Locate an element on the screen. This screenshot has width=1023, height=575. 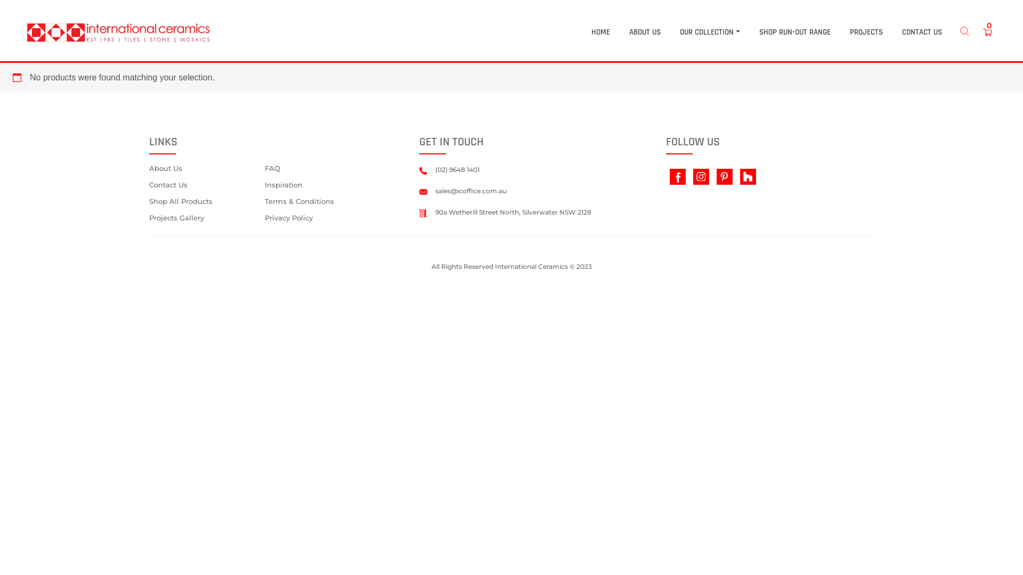
sales@icoffice.com.au is located at coordinates (463, 191).